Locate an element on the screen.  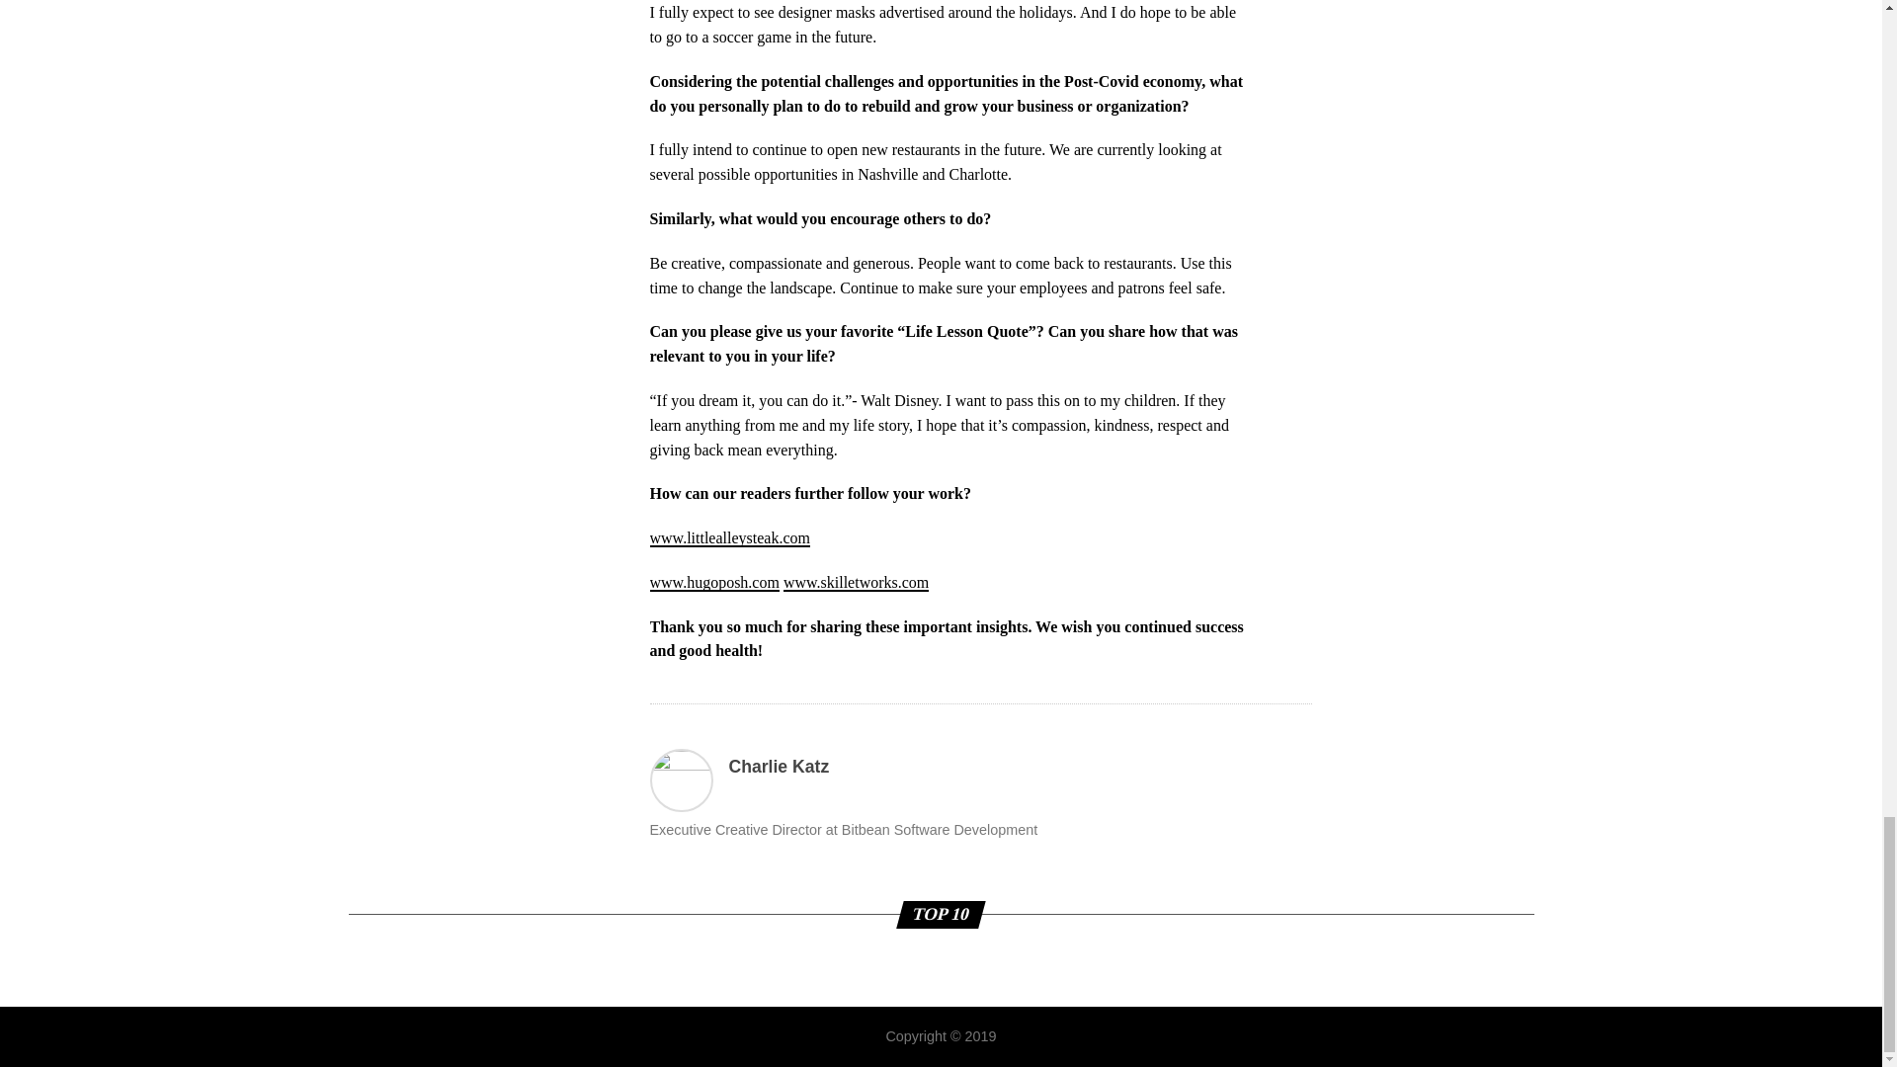
www.littlealleysteak.com is located at coordinates (729, 537).